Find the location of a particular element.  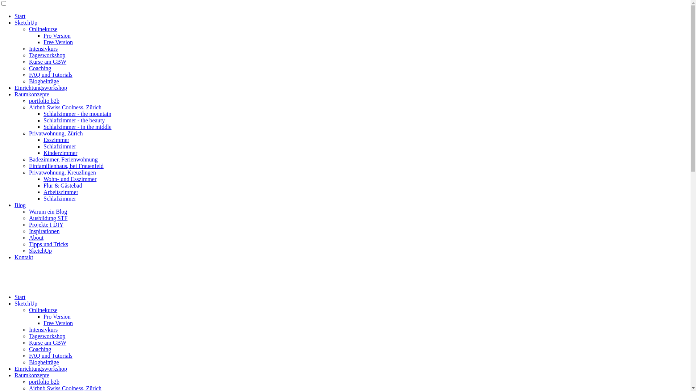

About is located at coordinates (36, 237).